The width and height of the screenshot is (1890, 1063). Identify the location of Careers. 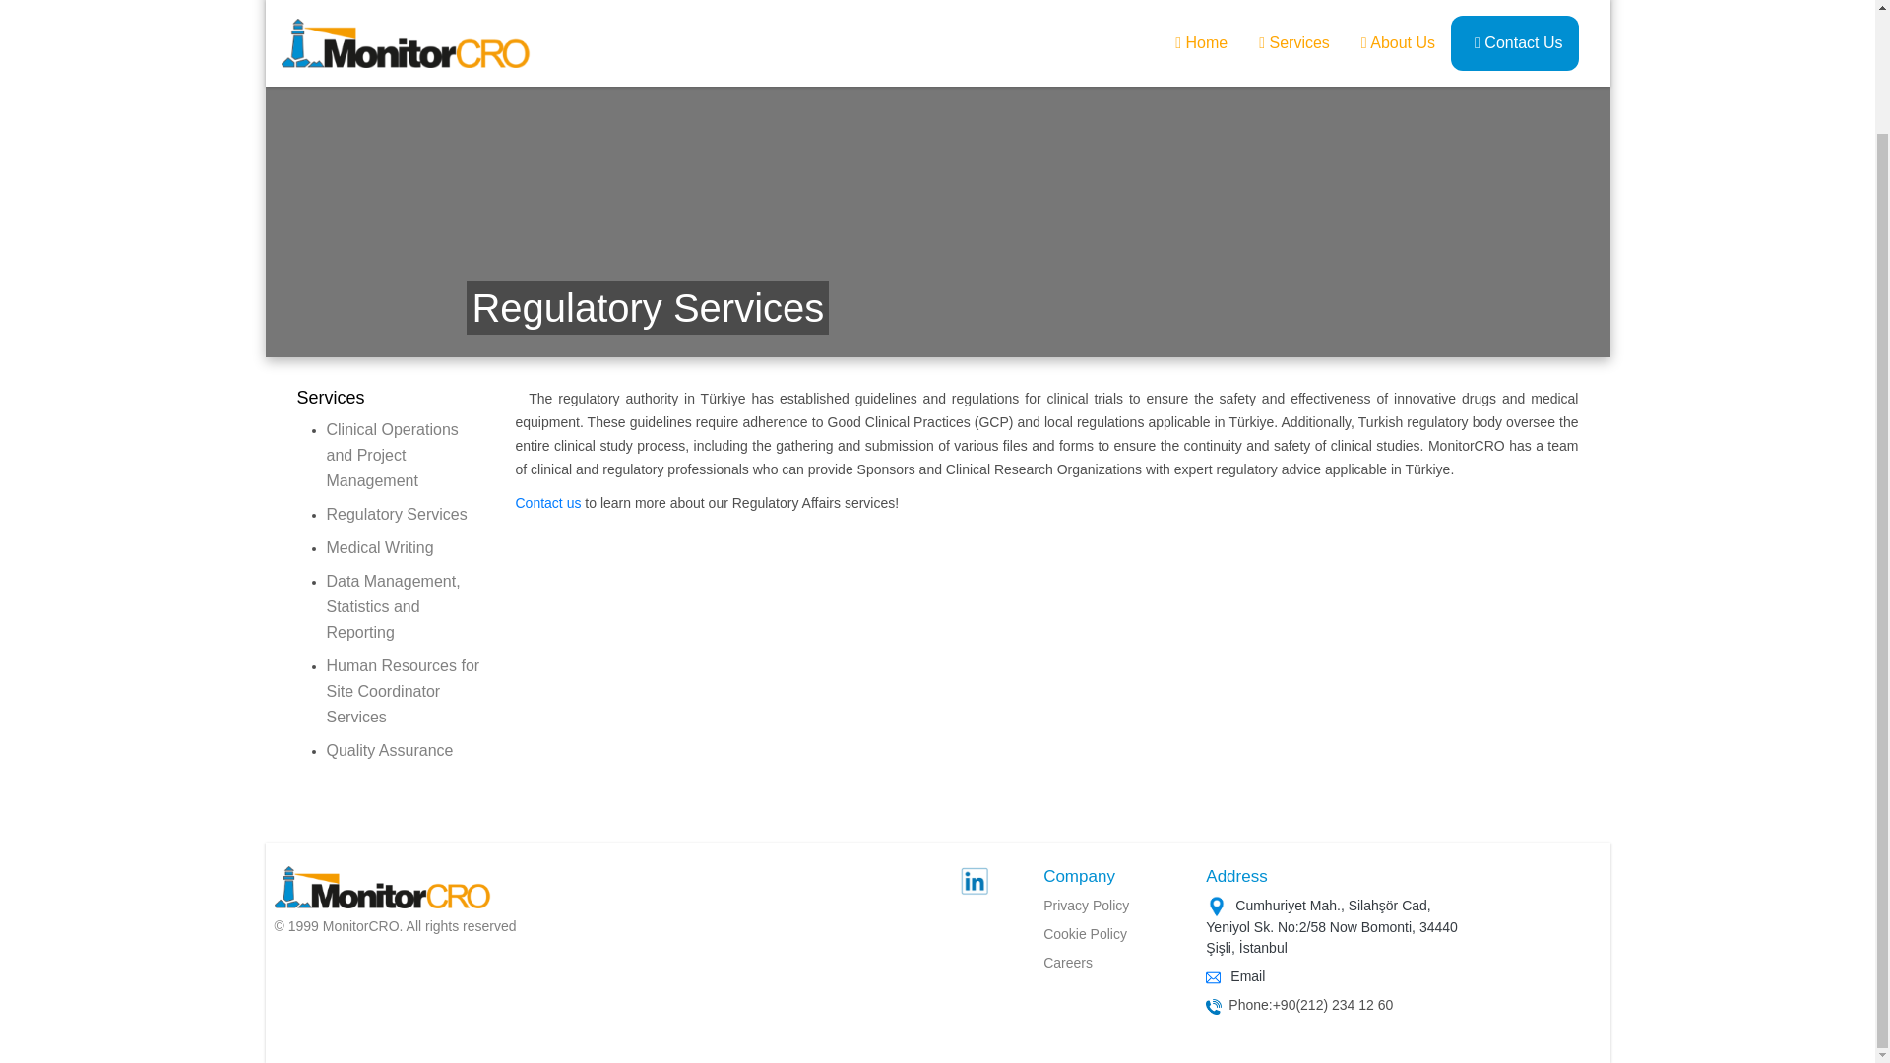
(1067, 963).